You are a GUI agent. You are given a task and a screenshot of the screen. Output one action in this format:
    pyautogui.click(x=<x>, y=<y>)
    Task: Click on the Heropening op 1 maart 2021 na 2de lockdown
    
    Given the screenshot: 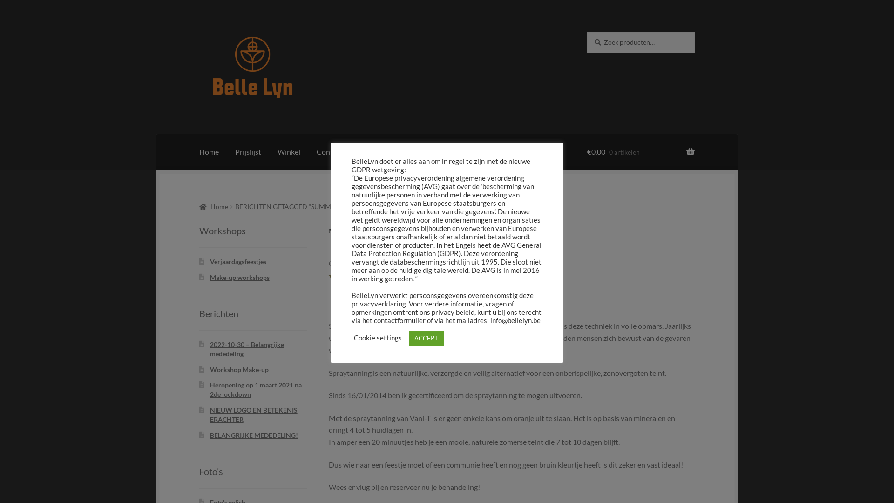 What is the action you would take?
    pyautogui.click(x=256, y=389)
    